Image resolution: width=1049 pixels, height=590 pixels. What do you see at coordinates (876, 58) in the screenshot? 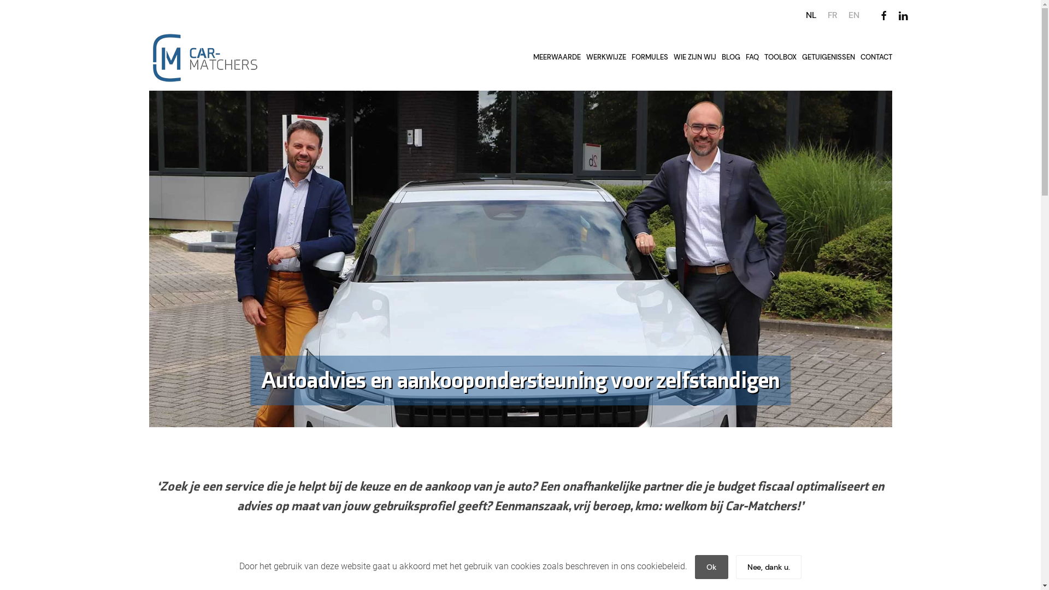
I see `CONTACT` at bounding box center [876, 58].